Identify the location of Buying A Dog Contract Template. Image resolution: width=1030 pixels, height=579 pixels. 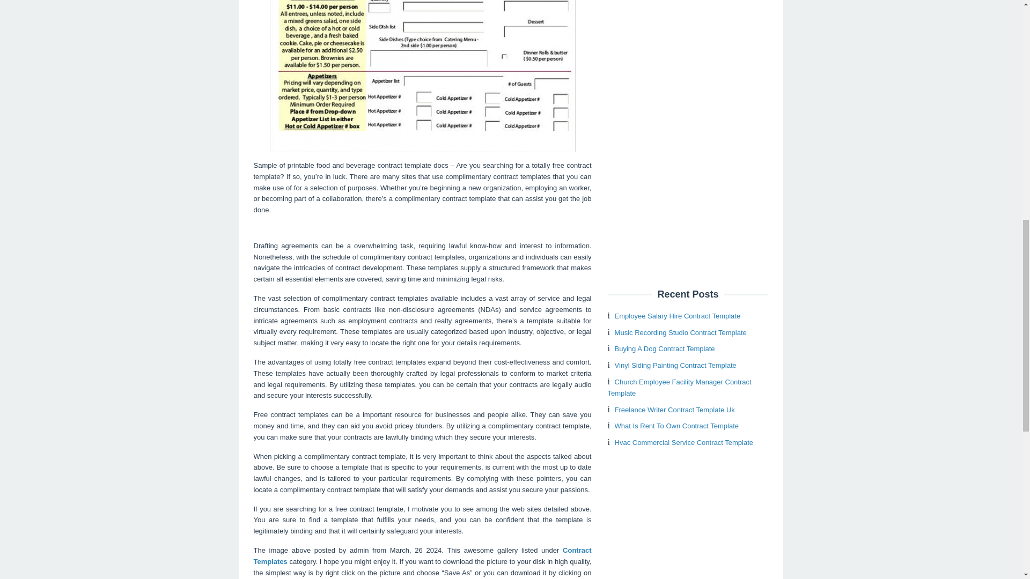
(665, 348).